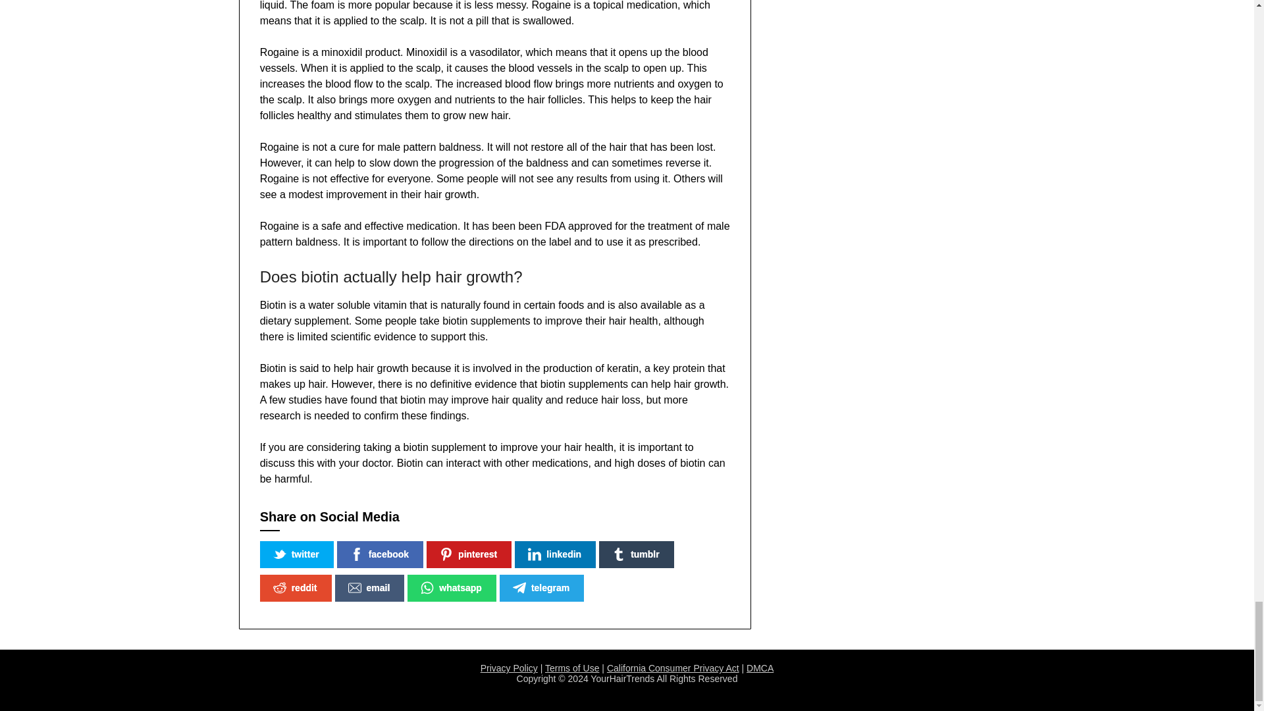 The image size is (1264, 711). I want to click on whatsapp, so click(452, 587).